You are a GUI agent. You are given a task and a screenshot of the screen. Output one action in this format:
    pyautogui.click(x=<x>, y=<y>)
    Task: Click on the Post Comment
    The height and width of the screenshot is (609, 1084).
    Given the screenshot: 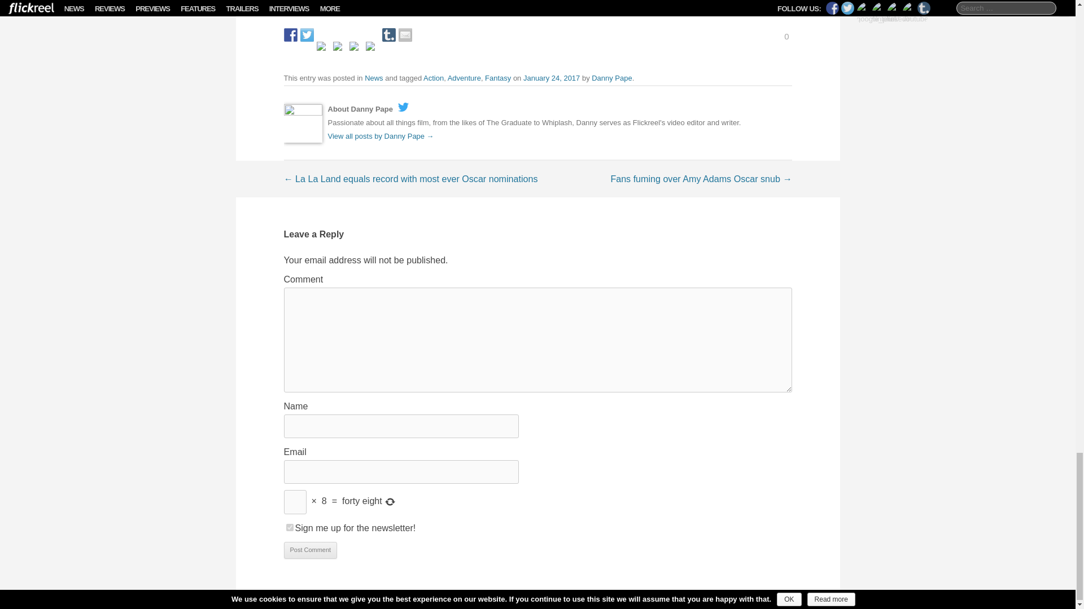 What is the action you would take?
    pyautogui.click(x=310, y=550)
    